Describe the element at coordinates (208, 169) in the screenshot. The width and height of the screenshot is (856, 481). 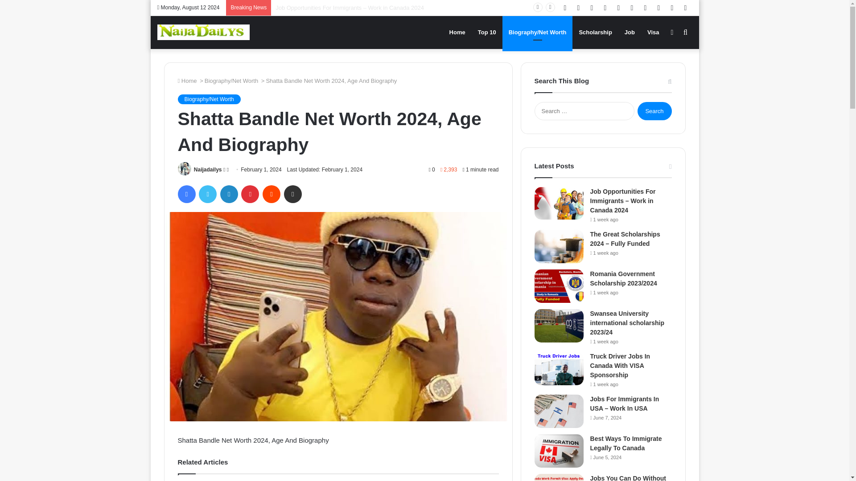
I see `Naijadailys` at that location.